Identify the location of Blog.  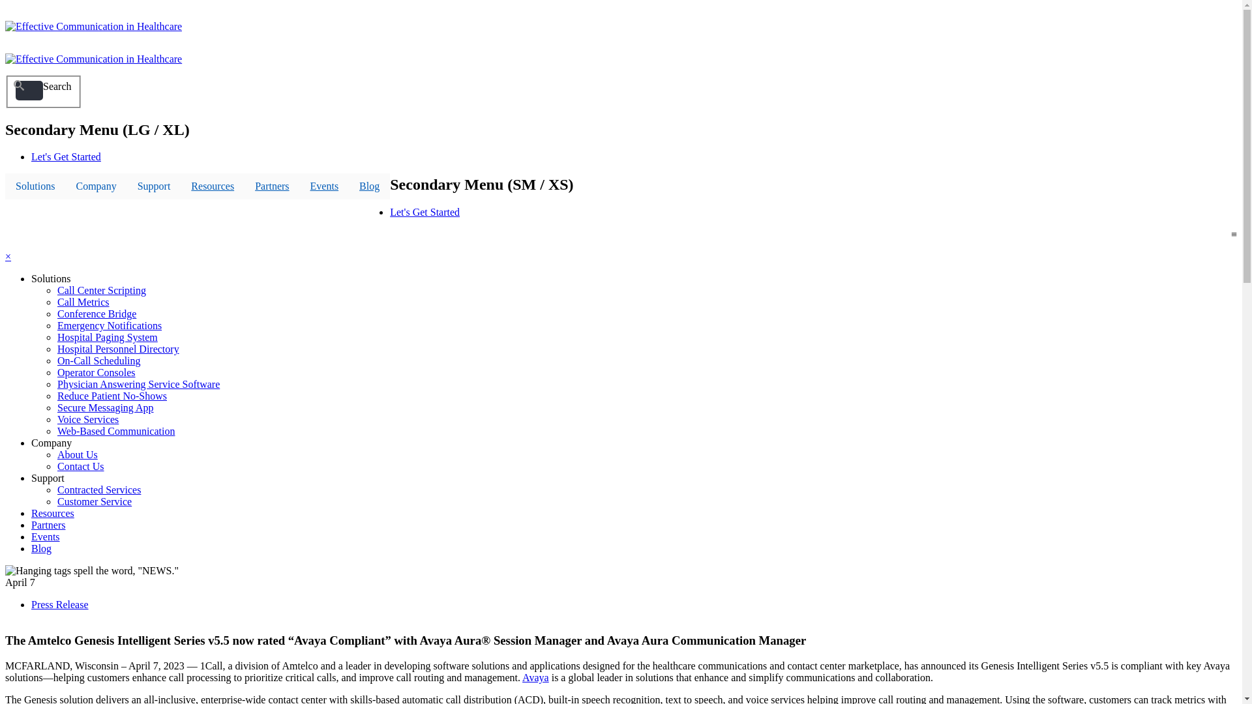
(369, 186).